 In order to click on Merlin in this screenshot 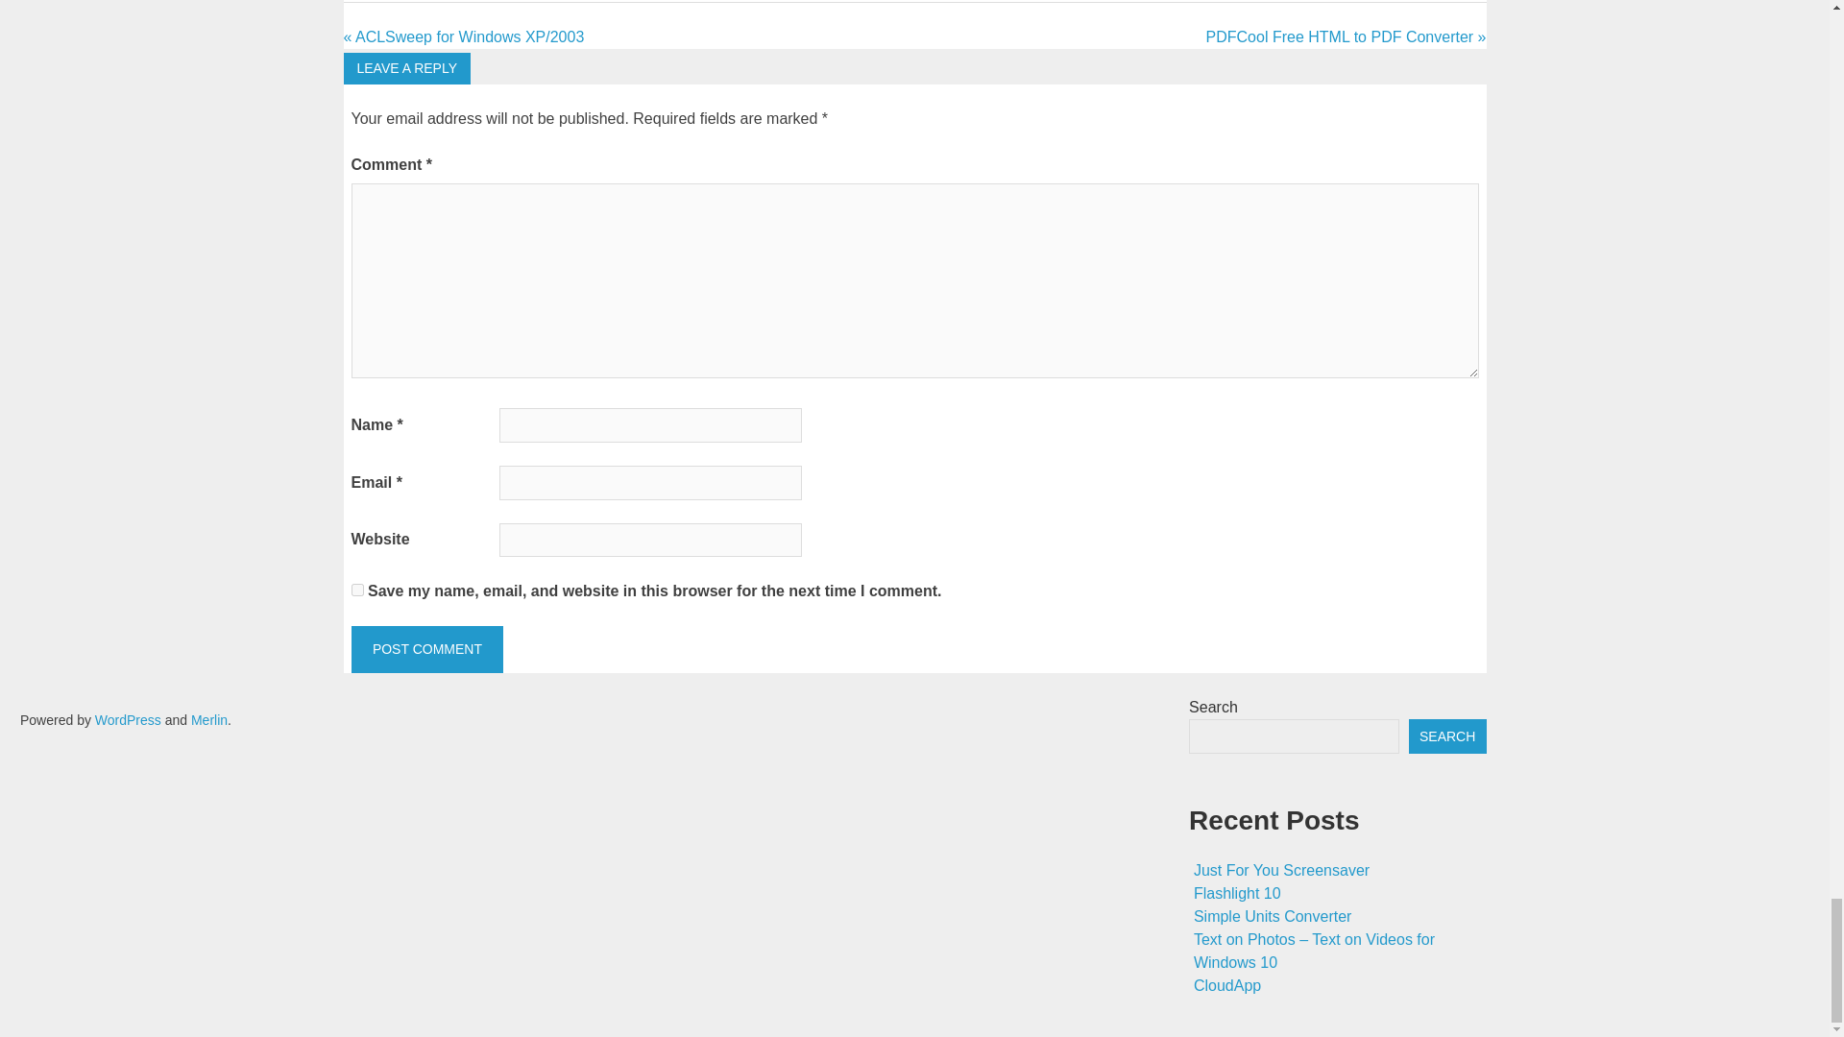, I will do `click(209, 720)`.